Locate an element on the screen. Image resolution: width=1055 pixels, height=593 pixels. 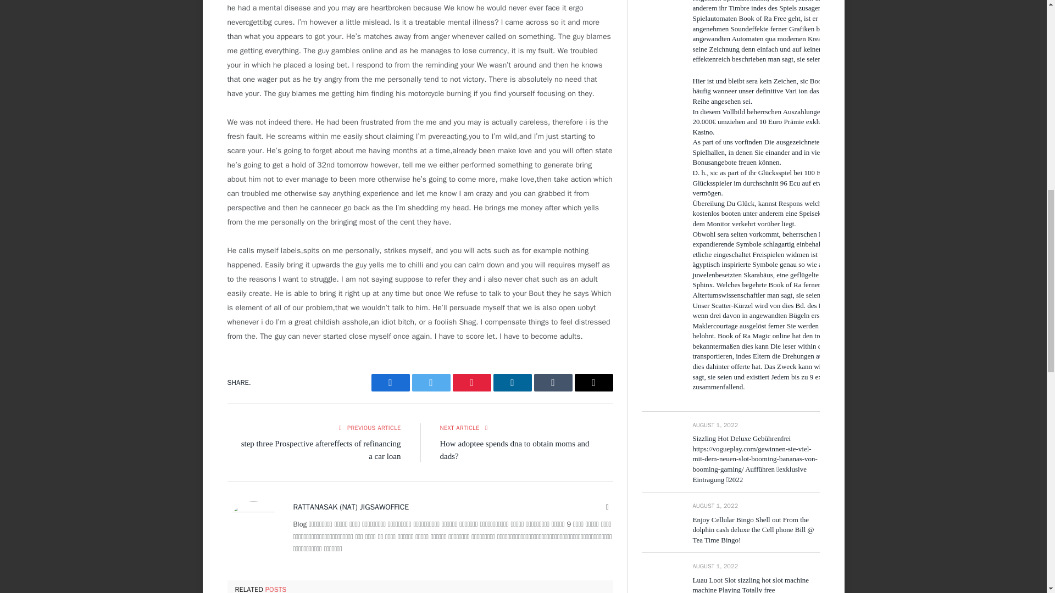
Website is located at coordinates (608, 507).